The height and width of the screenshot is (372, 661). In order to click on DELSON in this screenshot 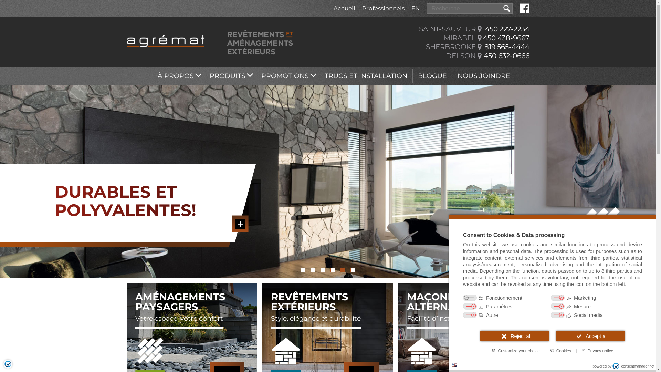, I will do `click(461, 56)`.